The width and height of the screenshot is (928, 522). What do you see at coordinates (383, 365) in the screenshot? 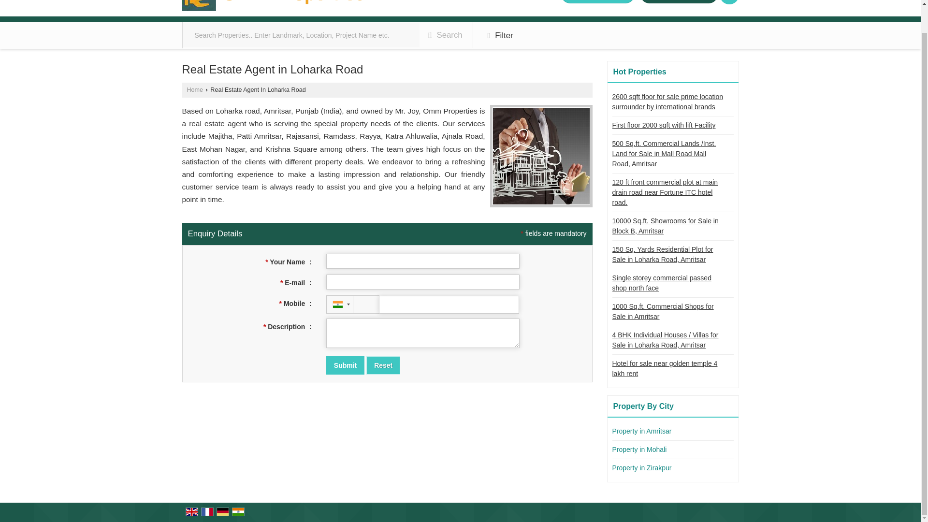
I see `Reset` at bounding box center [383, 365].